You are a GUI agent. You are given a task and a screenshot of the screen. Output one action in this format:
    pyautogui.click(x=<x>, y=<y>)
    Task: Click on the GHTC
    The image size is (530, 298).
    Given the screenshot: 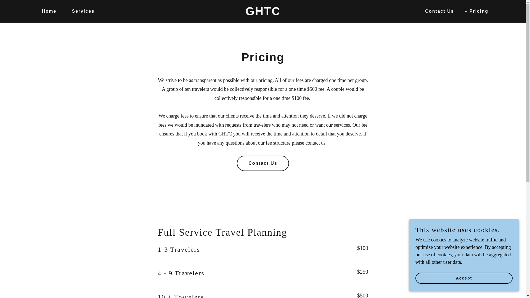 What is the action you would take?
    pyautogui.click(x=263, y=13)
    